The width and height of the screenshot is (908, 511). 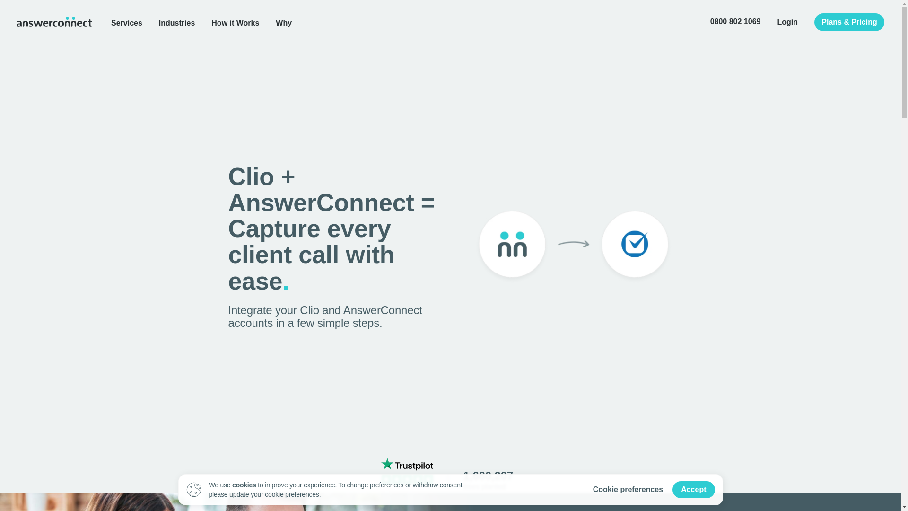 What do you see at coordinates (54, 21) in the screenshot?
I see `answerconnect` at bounding box center [54, 21].